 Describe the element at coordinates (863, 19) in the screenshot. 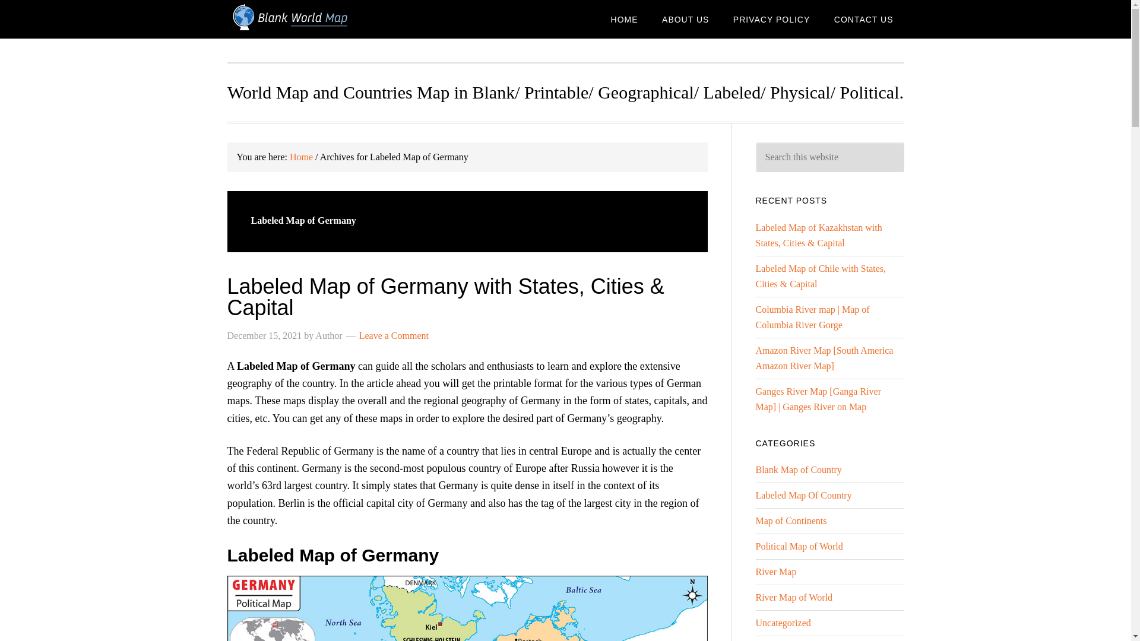

I see `CONTACT US` at that location.